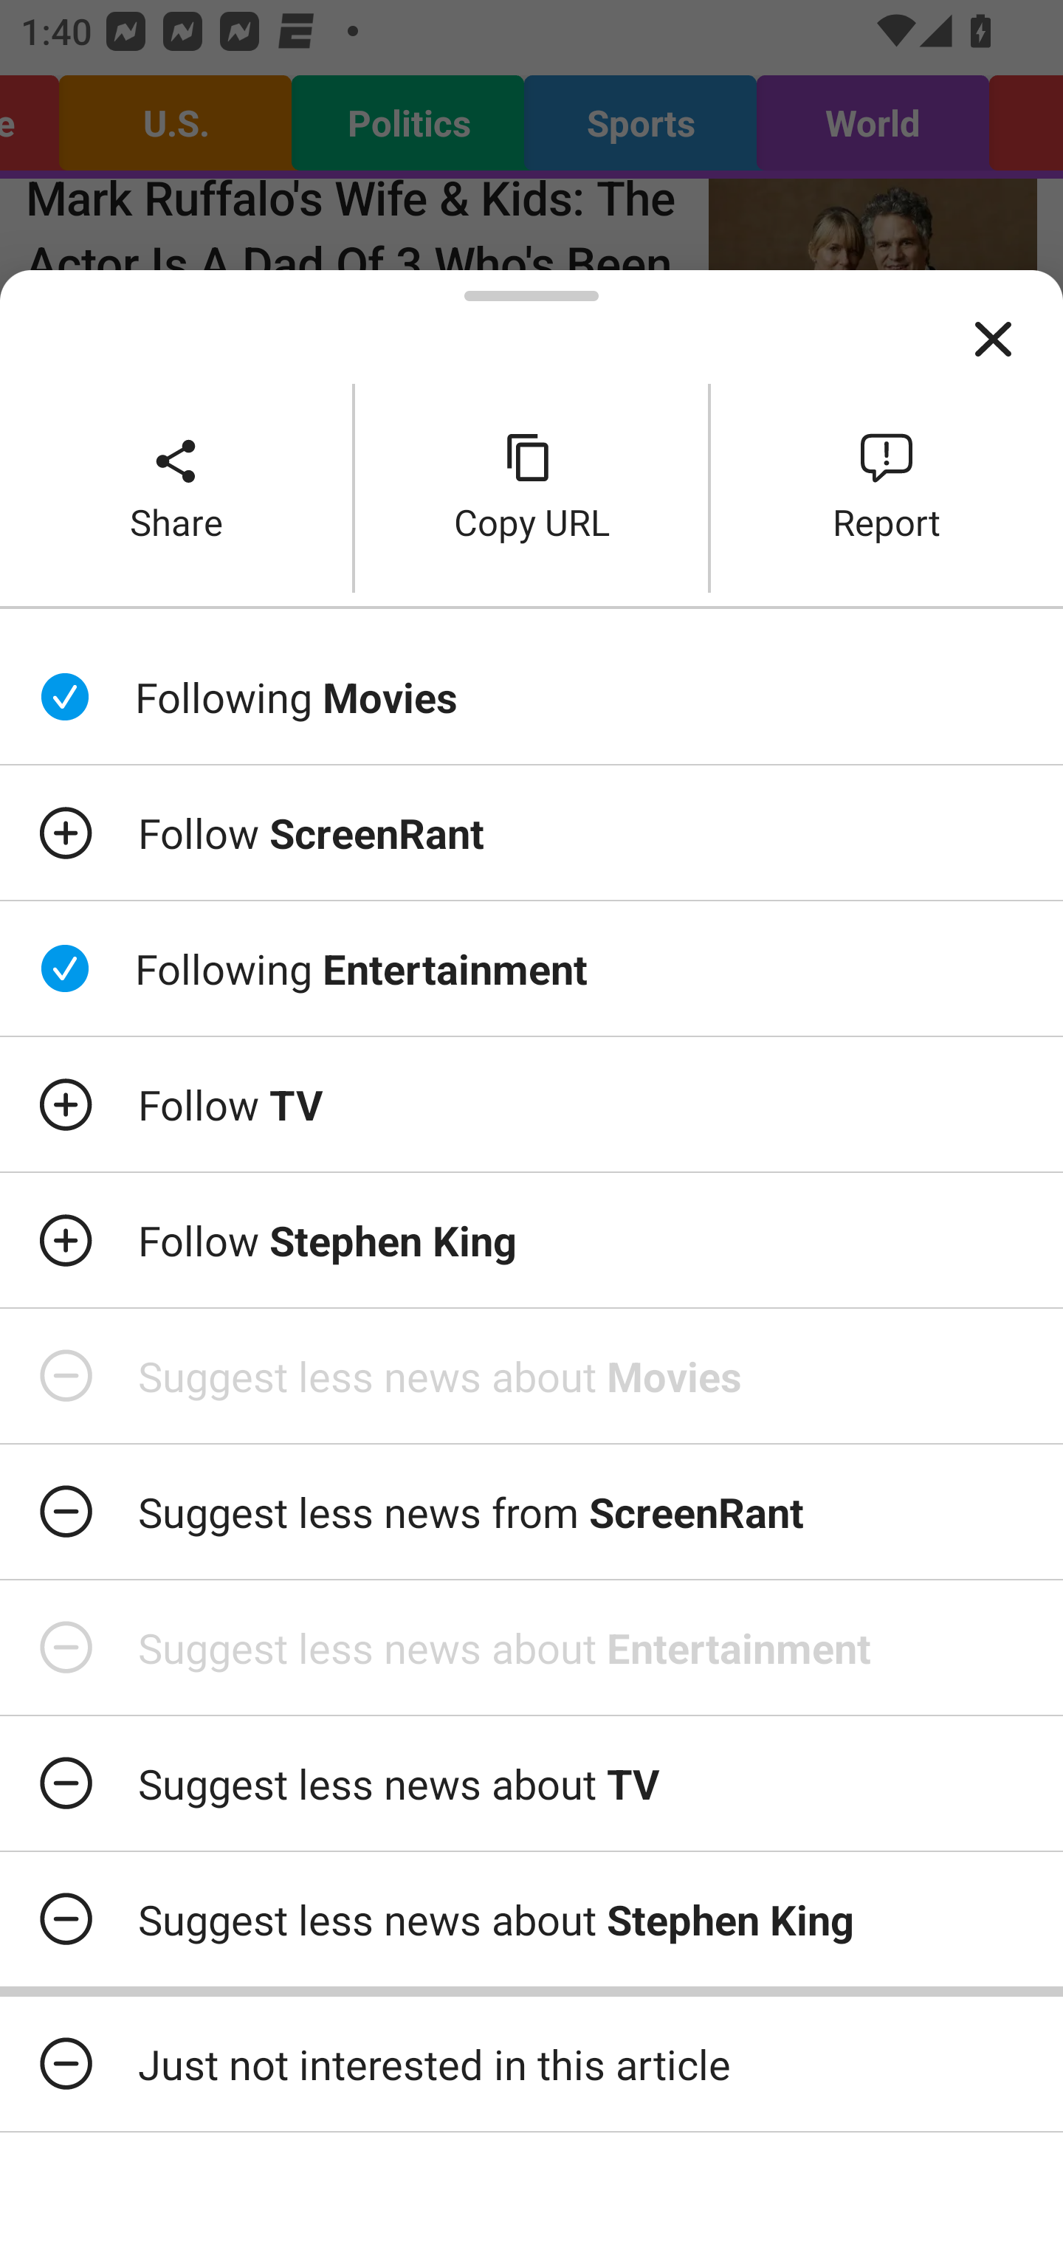 The width and height of the screenshot is (1063, 2244). I want to click on Following Movies, so click(531, 697).